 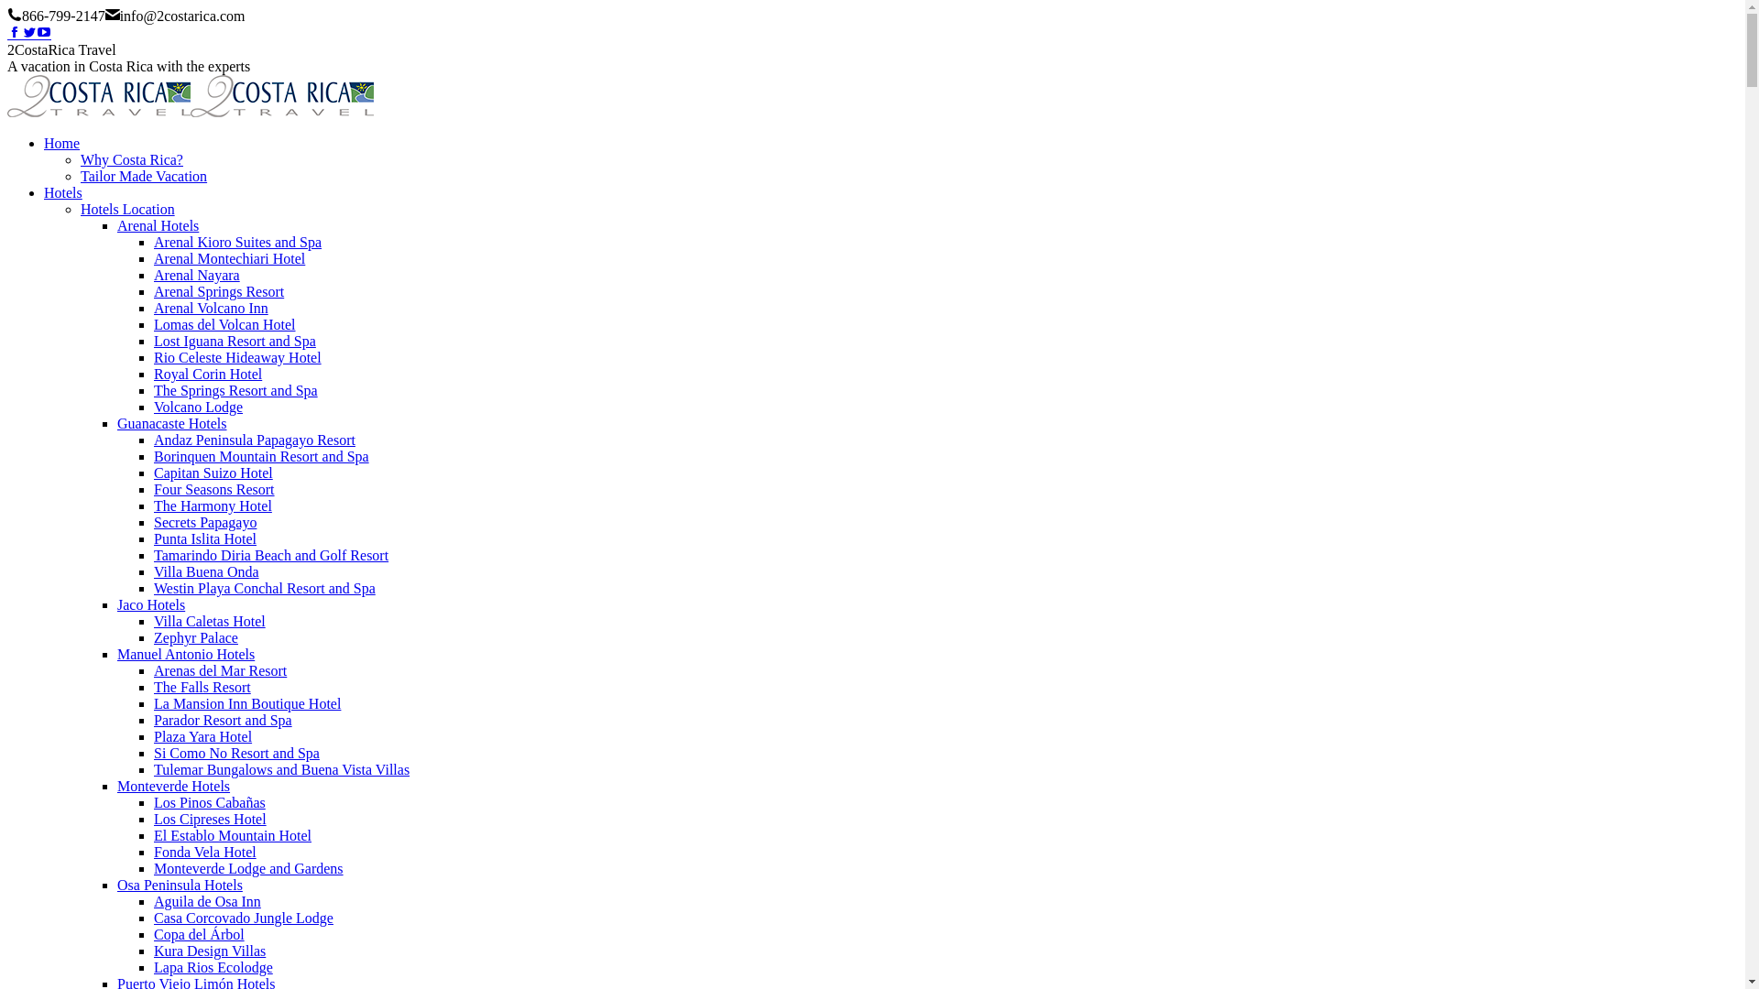 I want to click on El Establo Mountain Hotel, so click(x=233, y=835).